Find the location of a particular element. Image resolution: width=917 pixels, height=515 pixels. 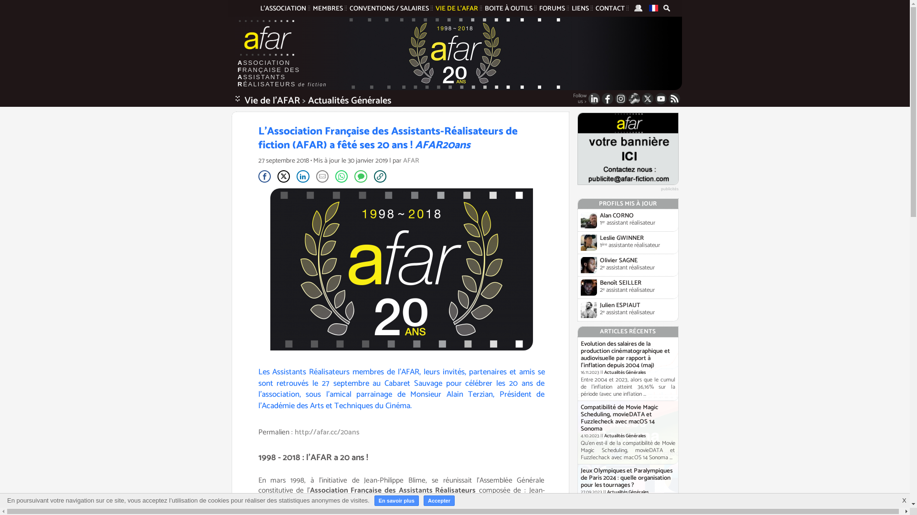

CONTACT is located at coordinates (609, 9).